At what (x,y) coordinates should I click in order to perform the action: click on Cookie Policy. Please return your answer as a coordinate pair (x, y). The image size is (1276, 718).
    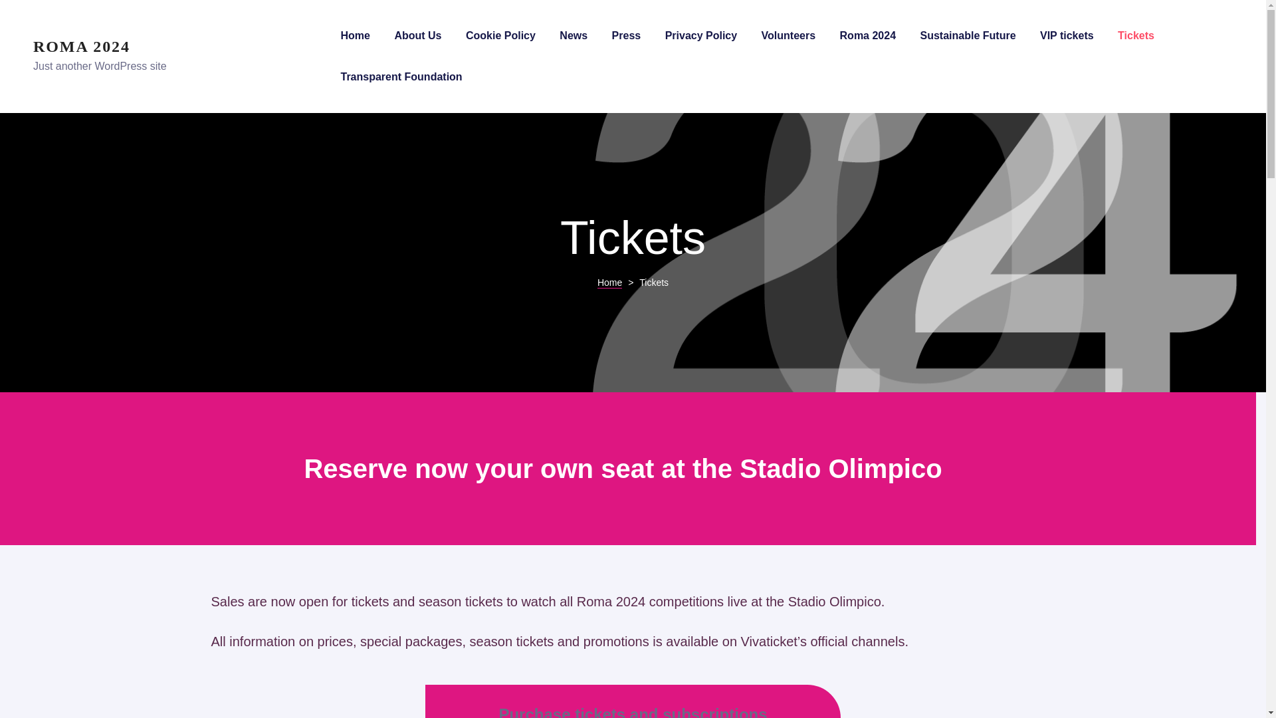
    Looking at the image, I should click on (500, 36).